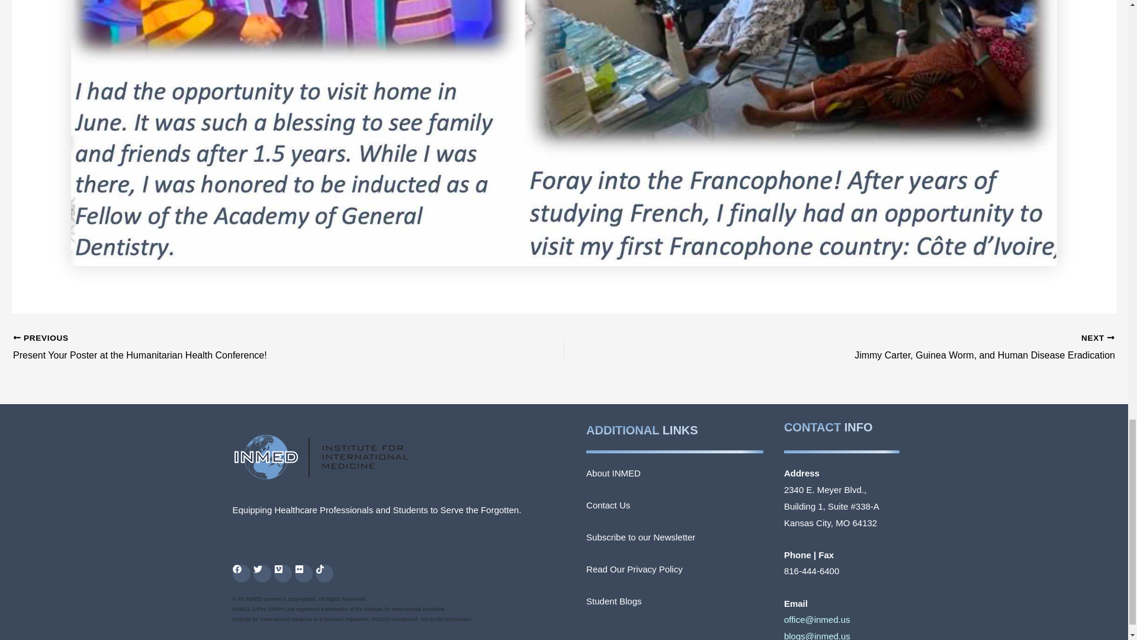 The height and width of the screenshot is (640, 1137). Describe the element at coordinates (894, 347) in the screenshot. I see `Jimmy Carter, Guinea Worm, and Human Disease Eradication` at that location.